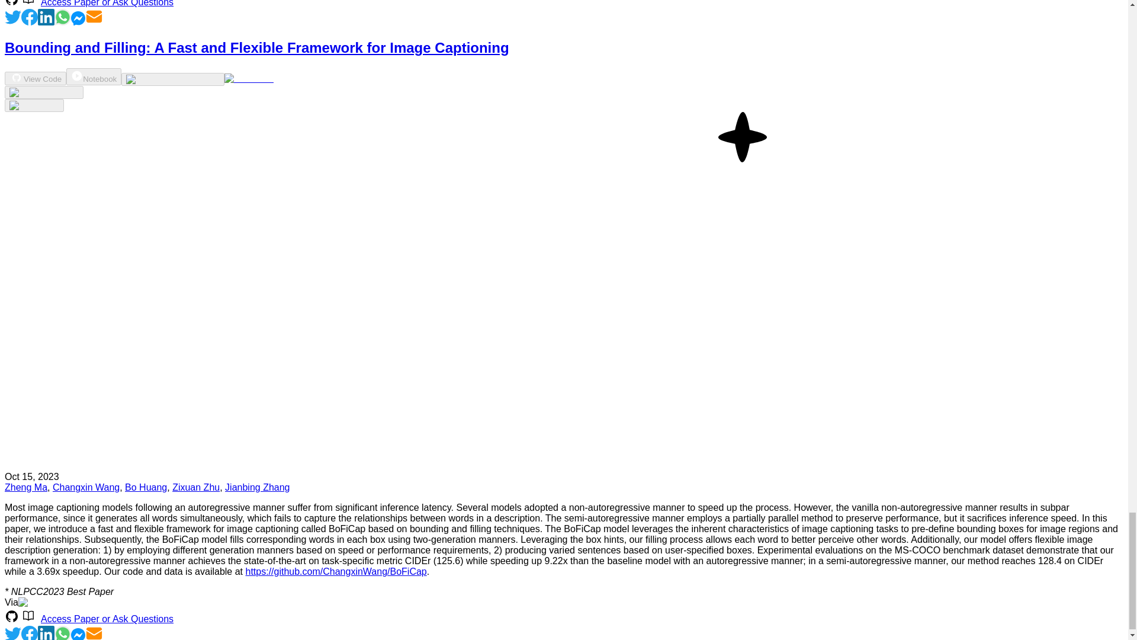 The height and width of the screenshot is (640, 1137). I want to click on Send via Messenger, so click(78, 23).